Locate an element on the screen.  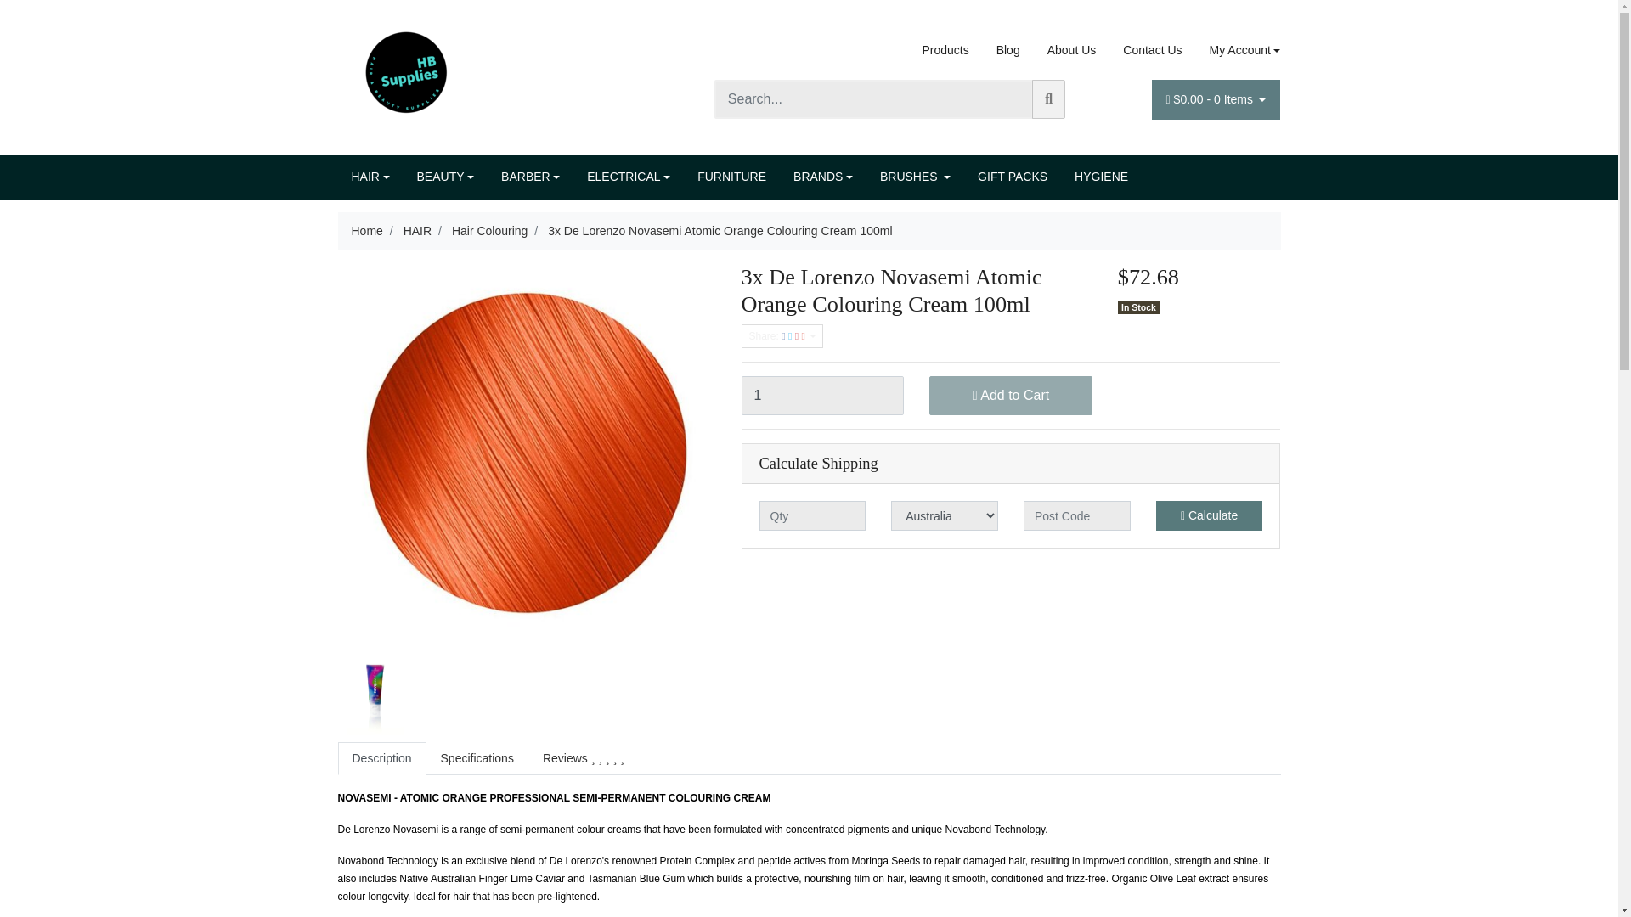
My Account is located at coordinates (1238, 50).